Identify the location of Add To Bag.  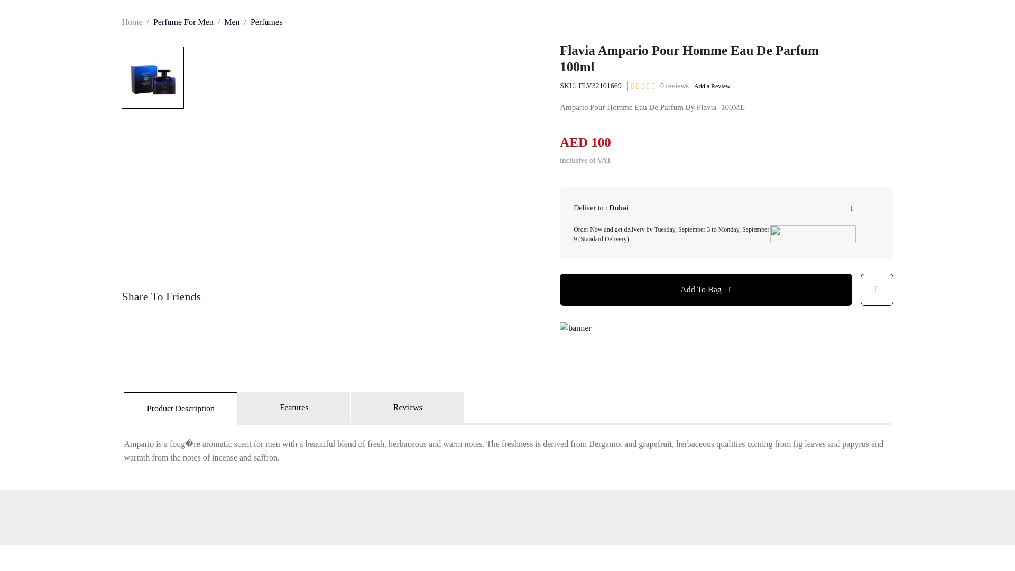
(706, 290).